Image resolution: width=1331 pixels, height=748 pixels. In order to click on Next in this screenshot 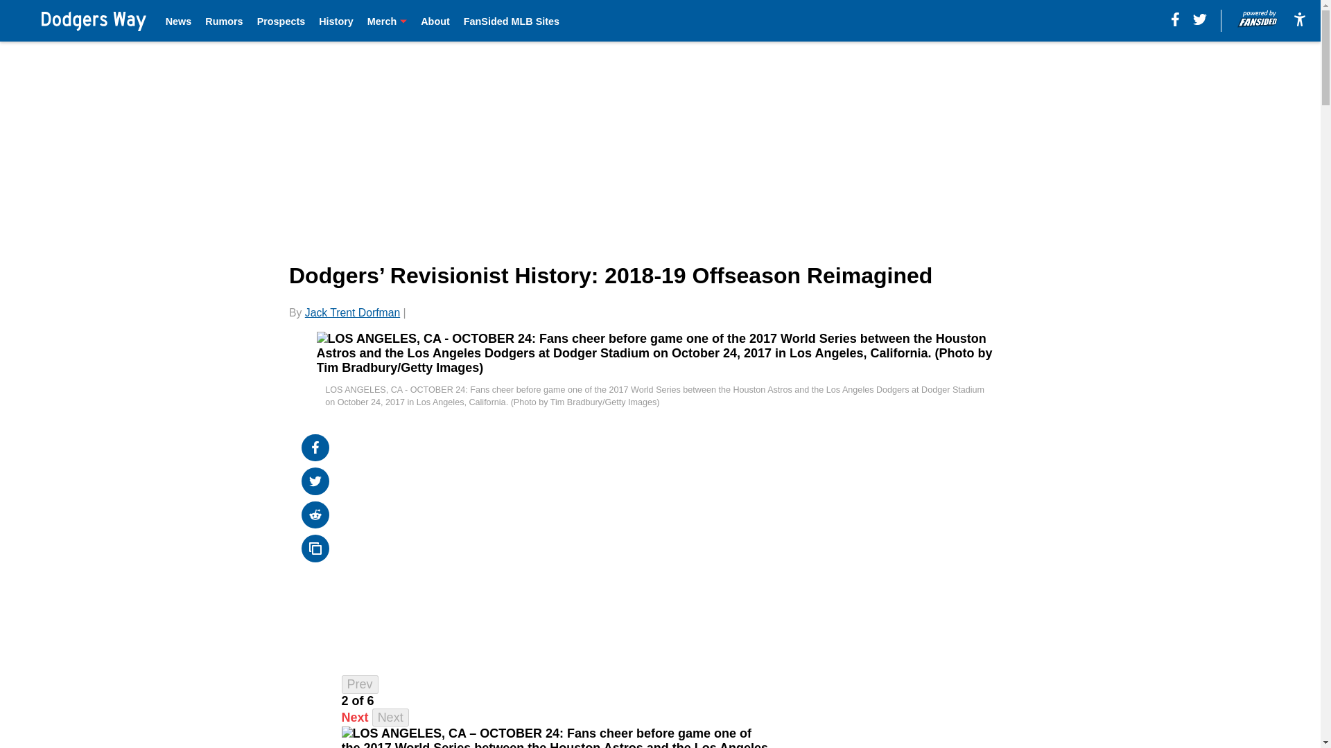, I will do `click(390, 718)`.